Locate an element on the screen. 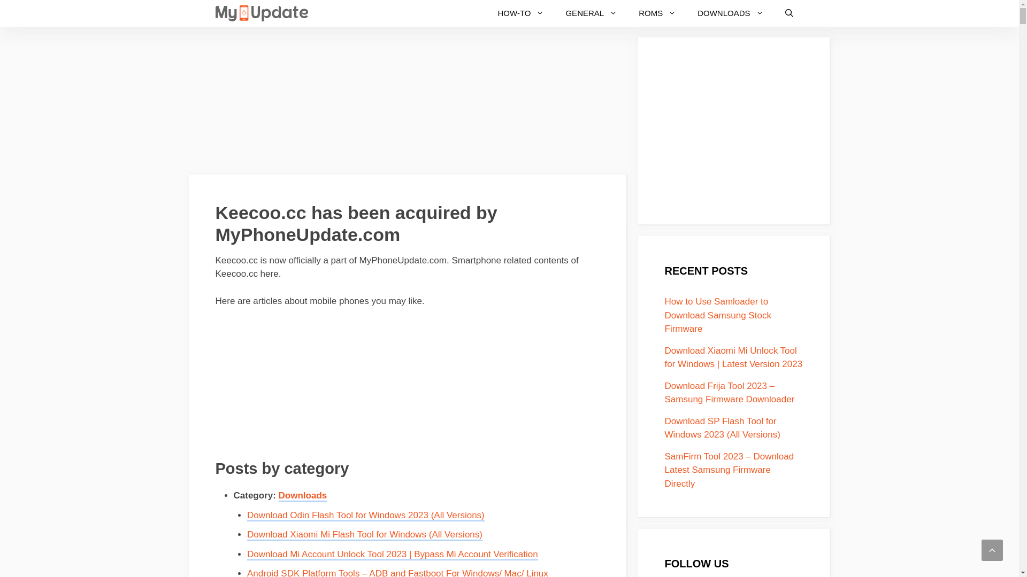 The width and height of the screenshot is (1027, 577). GENERAL is located at coordinates (592, 13).